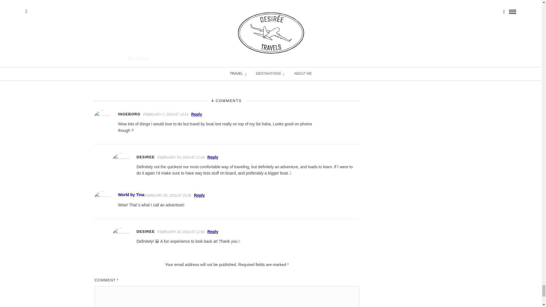  What do you see at coordinates (281, 23) in the screenshot?
I see `Share by Email` at bounding box center [281, 23].